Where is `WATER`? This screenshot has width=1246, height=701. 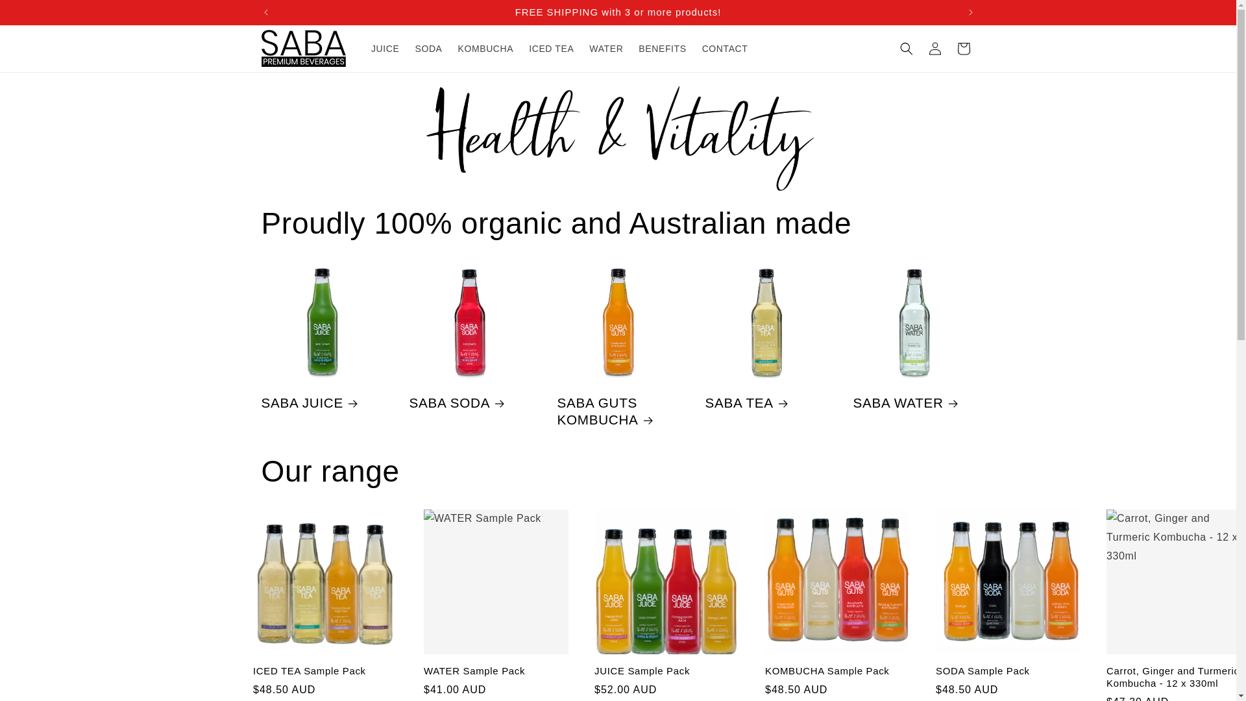 WATER is located at coordinates (606, 49).